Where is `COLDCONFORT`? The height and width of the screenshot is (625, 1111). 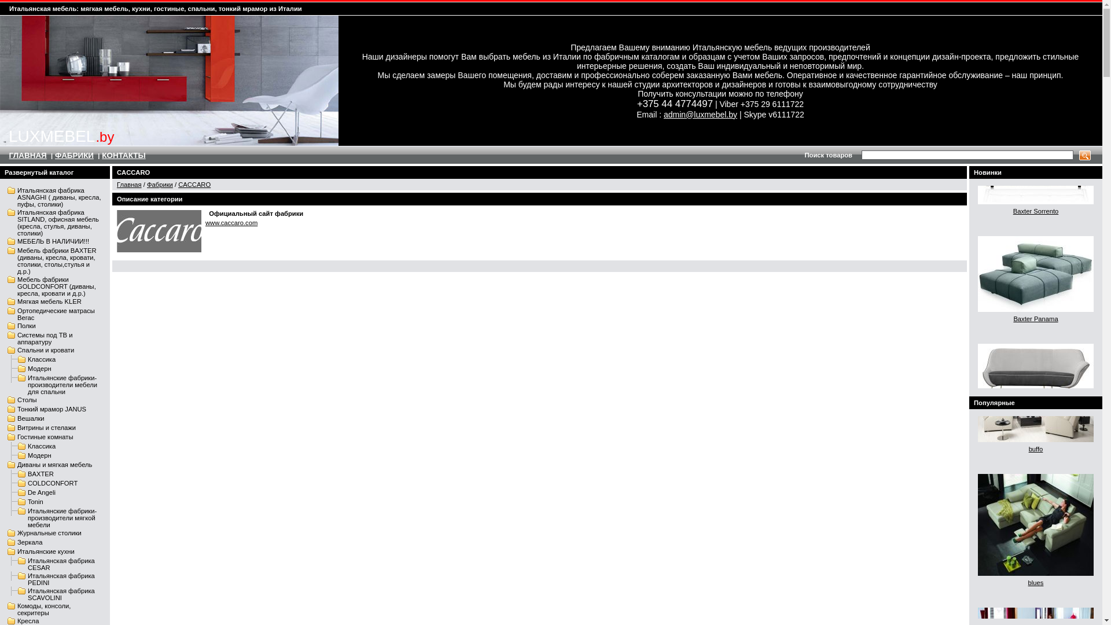
COLDCONFORT is located at coordinates (53, 483).